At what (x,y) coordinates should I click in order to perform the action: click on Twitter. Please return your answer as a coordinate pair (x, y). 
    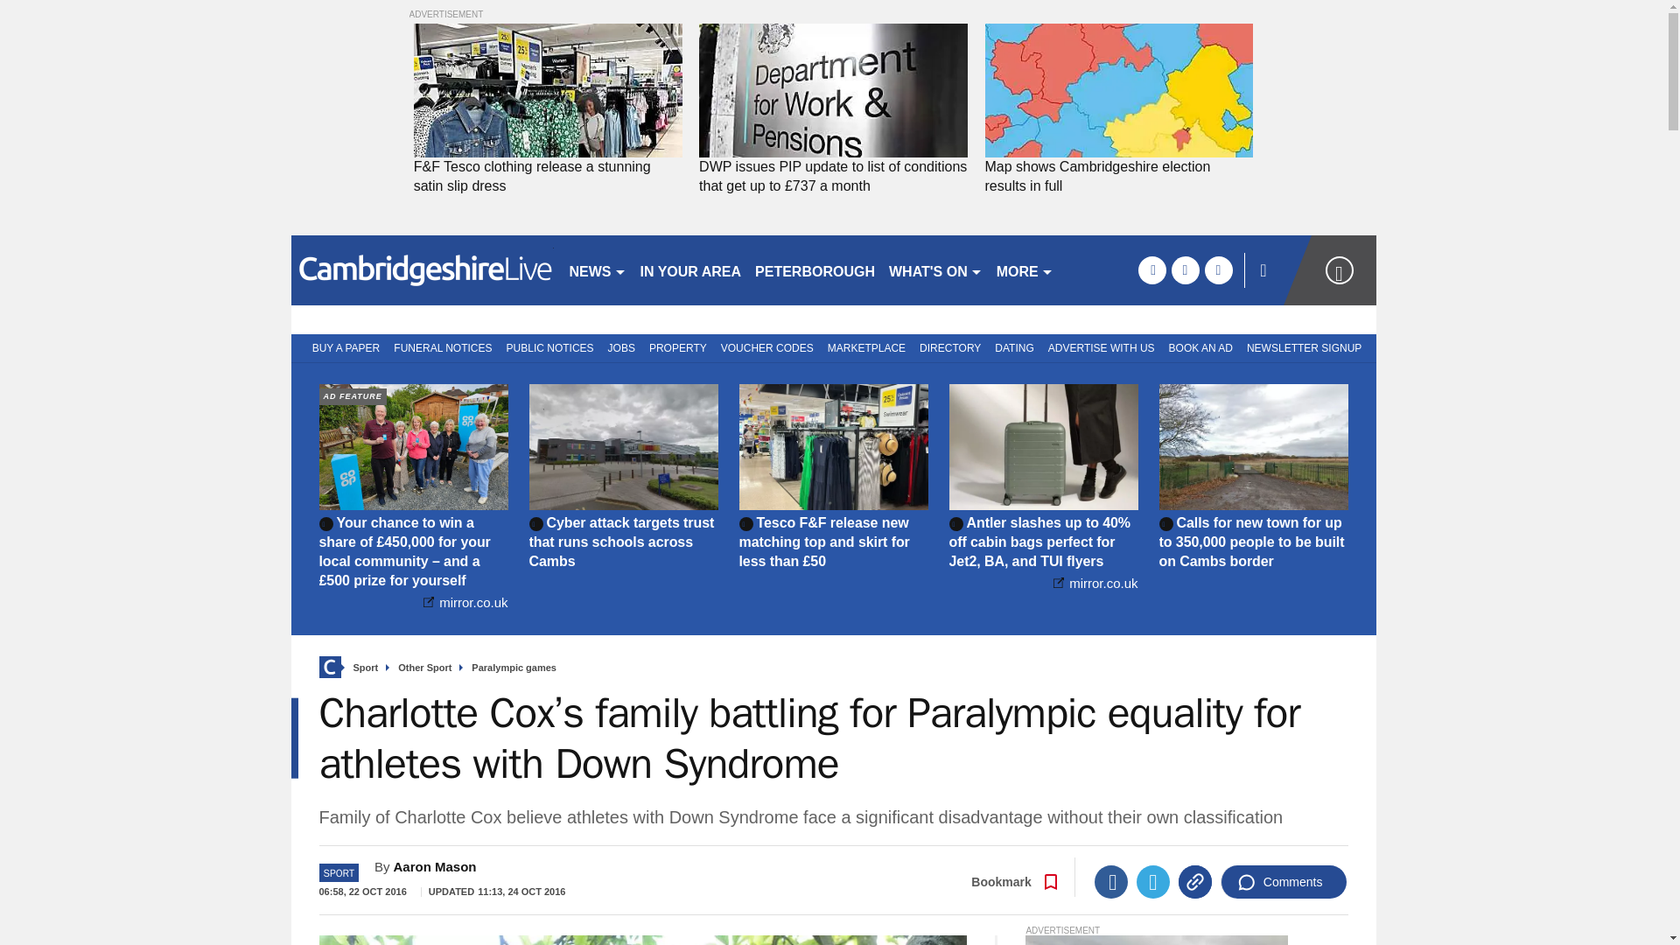
    Looking at the image, I should click on (1153, 882).